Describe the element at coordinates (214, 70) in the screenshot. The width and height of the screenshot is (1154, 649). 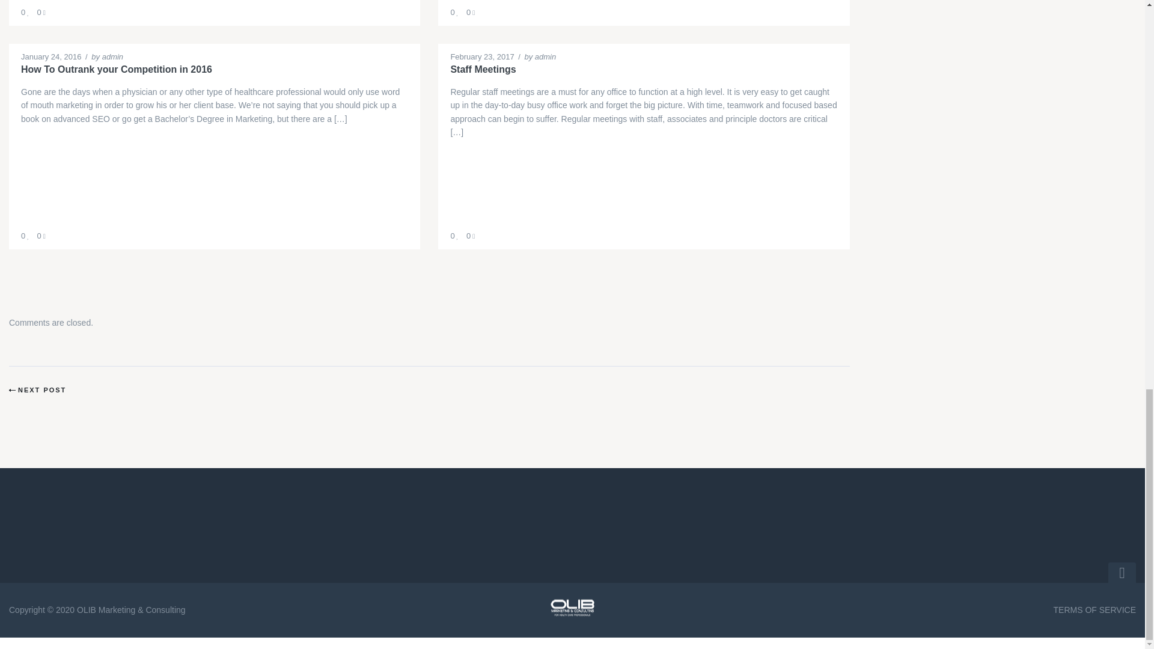
I see `How To Outrank your Competition in 2016` at that location.